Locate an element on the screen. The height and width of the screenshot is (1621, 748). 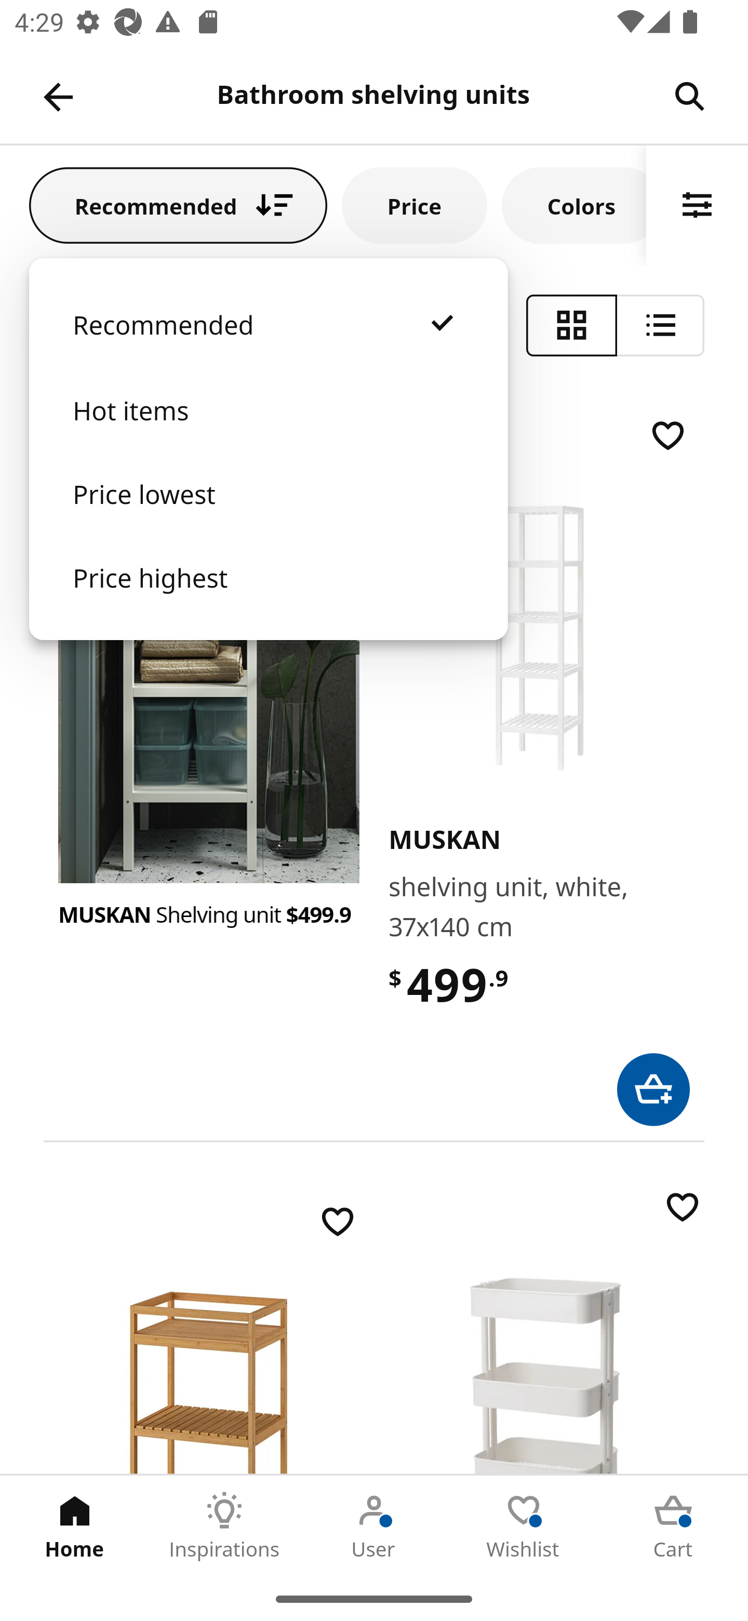
Recommended is located at coordinates (268, 345).